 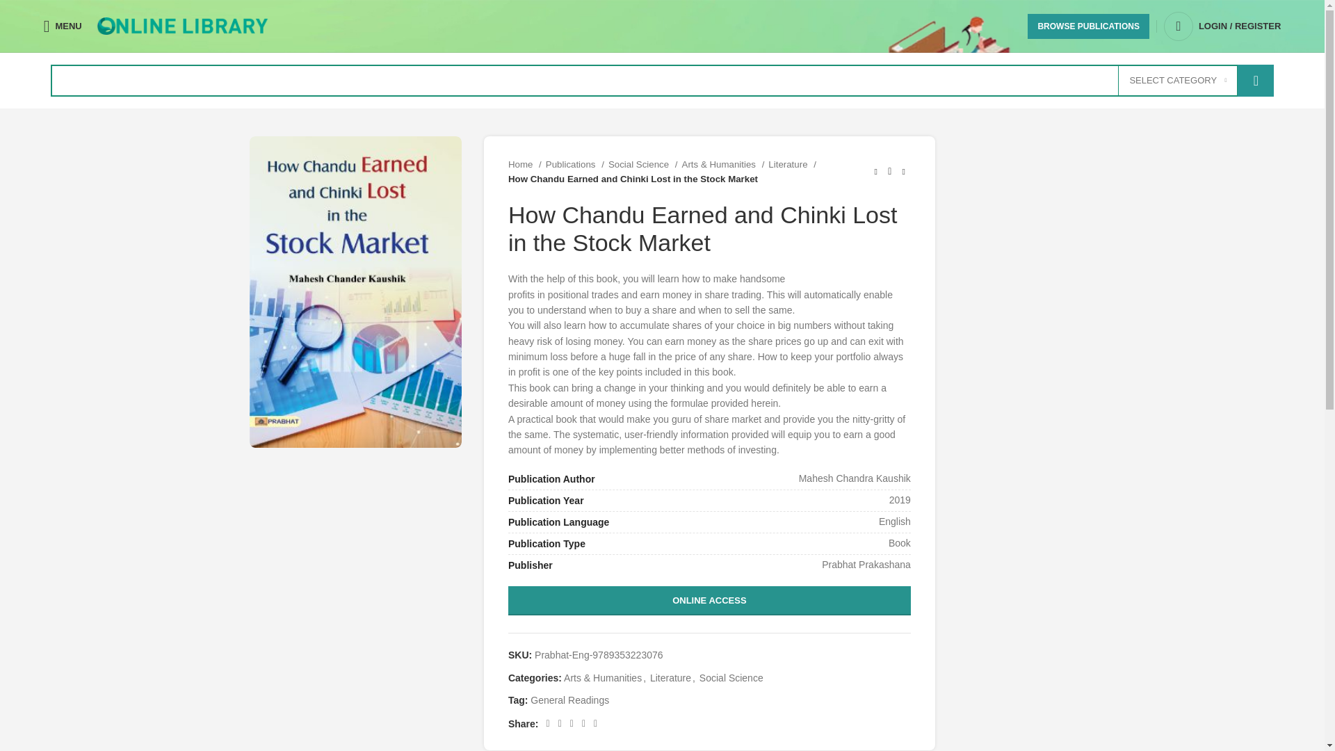 What do you see at coordinates (575, 164) in the screenshot?
I see `Publications` at bounding box center [575, 164].